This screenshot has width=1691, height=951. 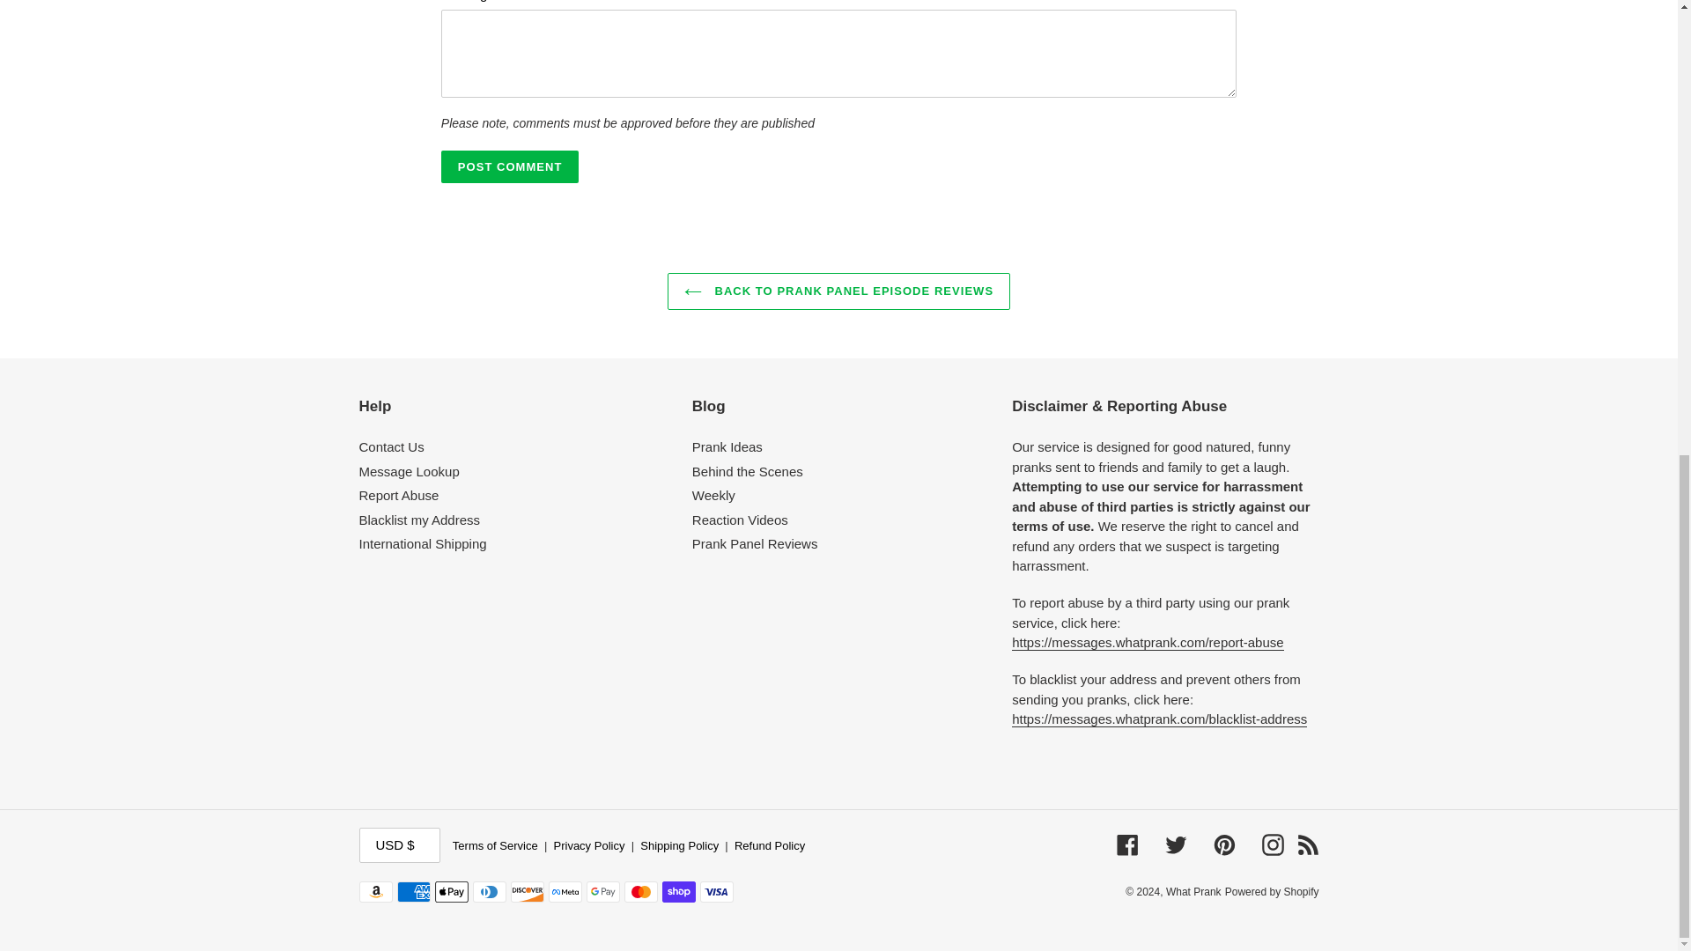 I want to click on Contact Us, so click(x=391, y=446).